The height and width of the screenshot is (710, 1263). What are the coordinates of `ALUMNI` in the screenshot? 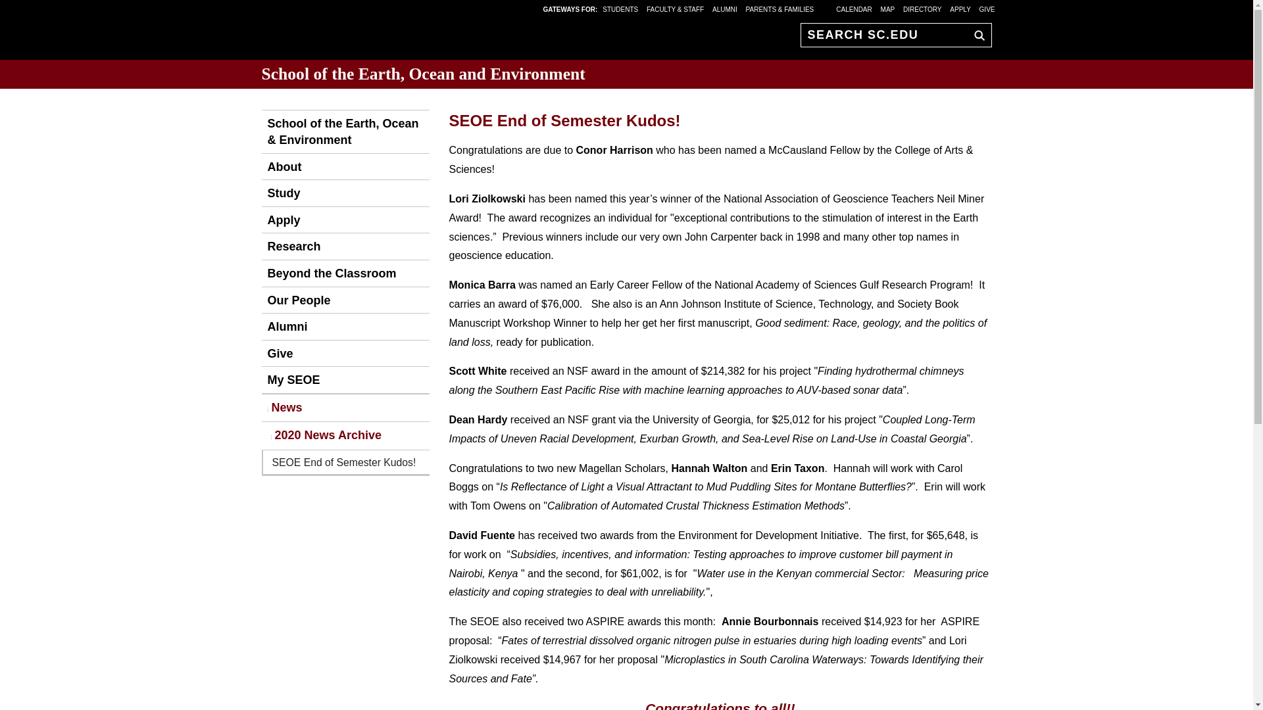 It's located at (725, 9).